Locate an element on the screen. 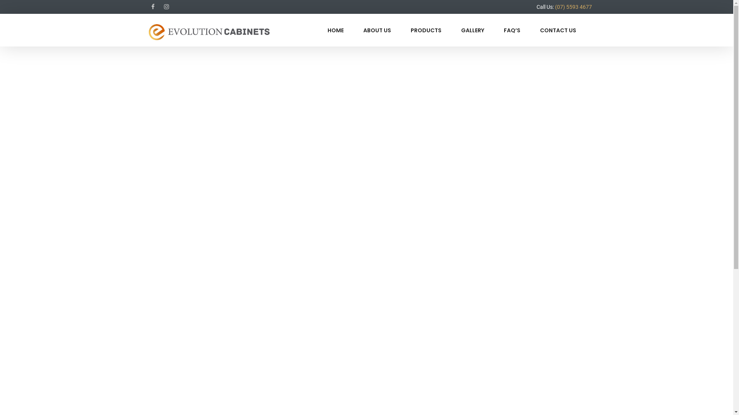 The image size is (739, 415). ABOUT US is located at coordinates (377, 31).